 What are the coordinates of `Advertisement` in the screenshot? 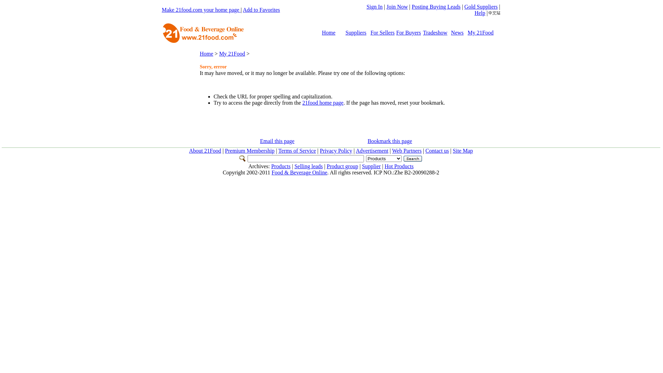 It's located at (372, 151).